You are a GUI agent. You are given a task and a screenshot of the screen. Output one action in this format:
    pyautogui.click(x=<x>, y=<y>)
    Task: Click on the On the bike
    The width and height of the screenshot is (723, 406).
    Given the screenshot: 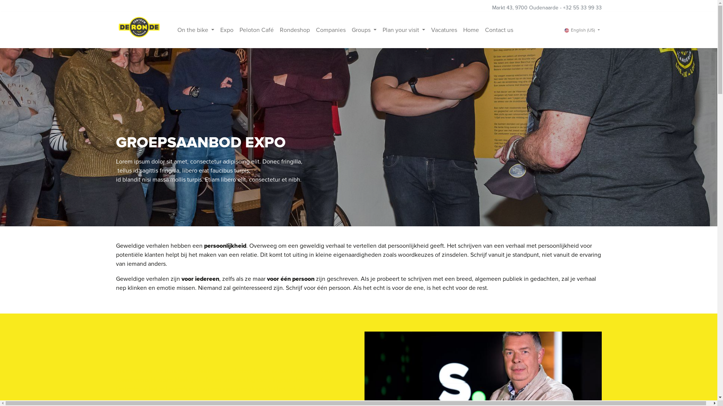 What is the action you would take?
    pyautogui.click(x=196, y=30)
    